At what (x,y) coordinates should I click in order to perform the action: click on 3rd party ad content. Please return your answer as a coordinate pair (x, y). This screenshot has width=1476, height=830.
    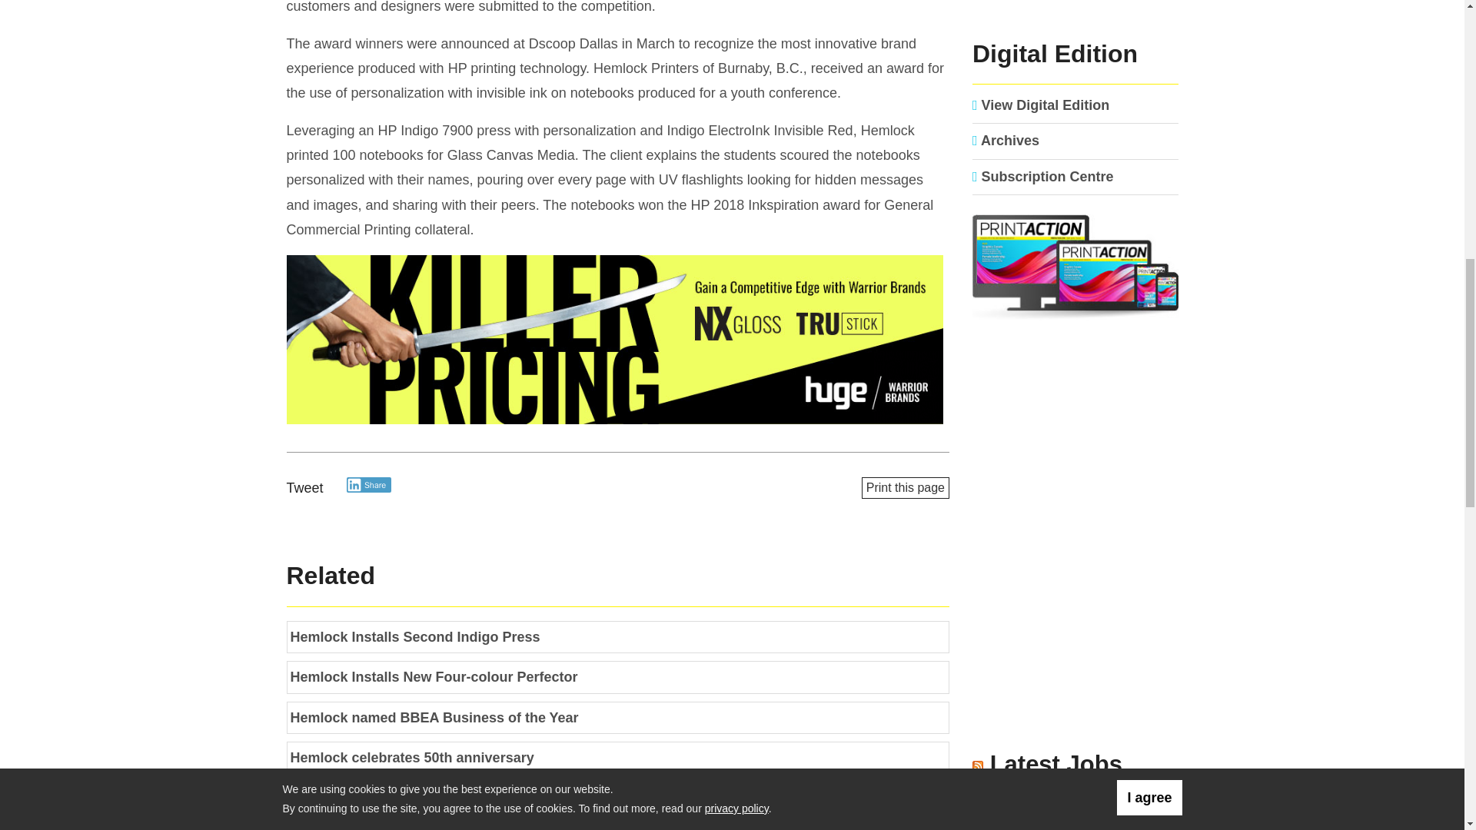
    Looking at the image, I should click on (1075, 444).